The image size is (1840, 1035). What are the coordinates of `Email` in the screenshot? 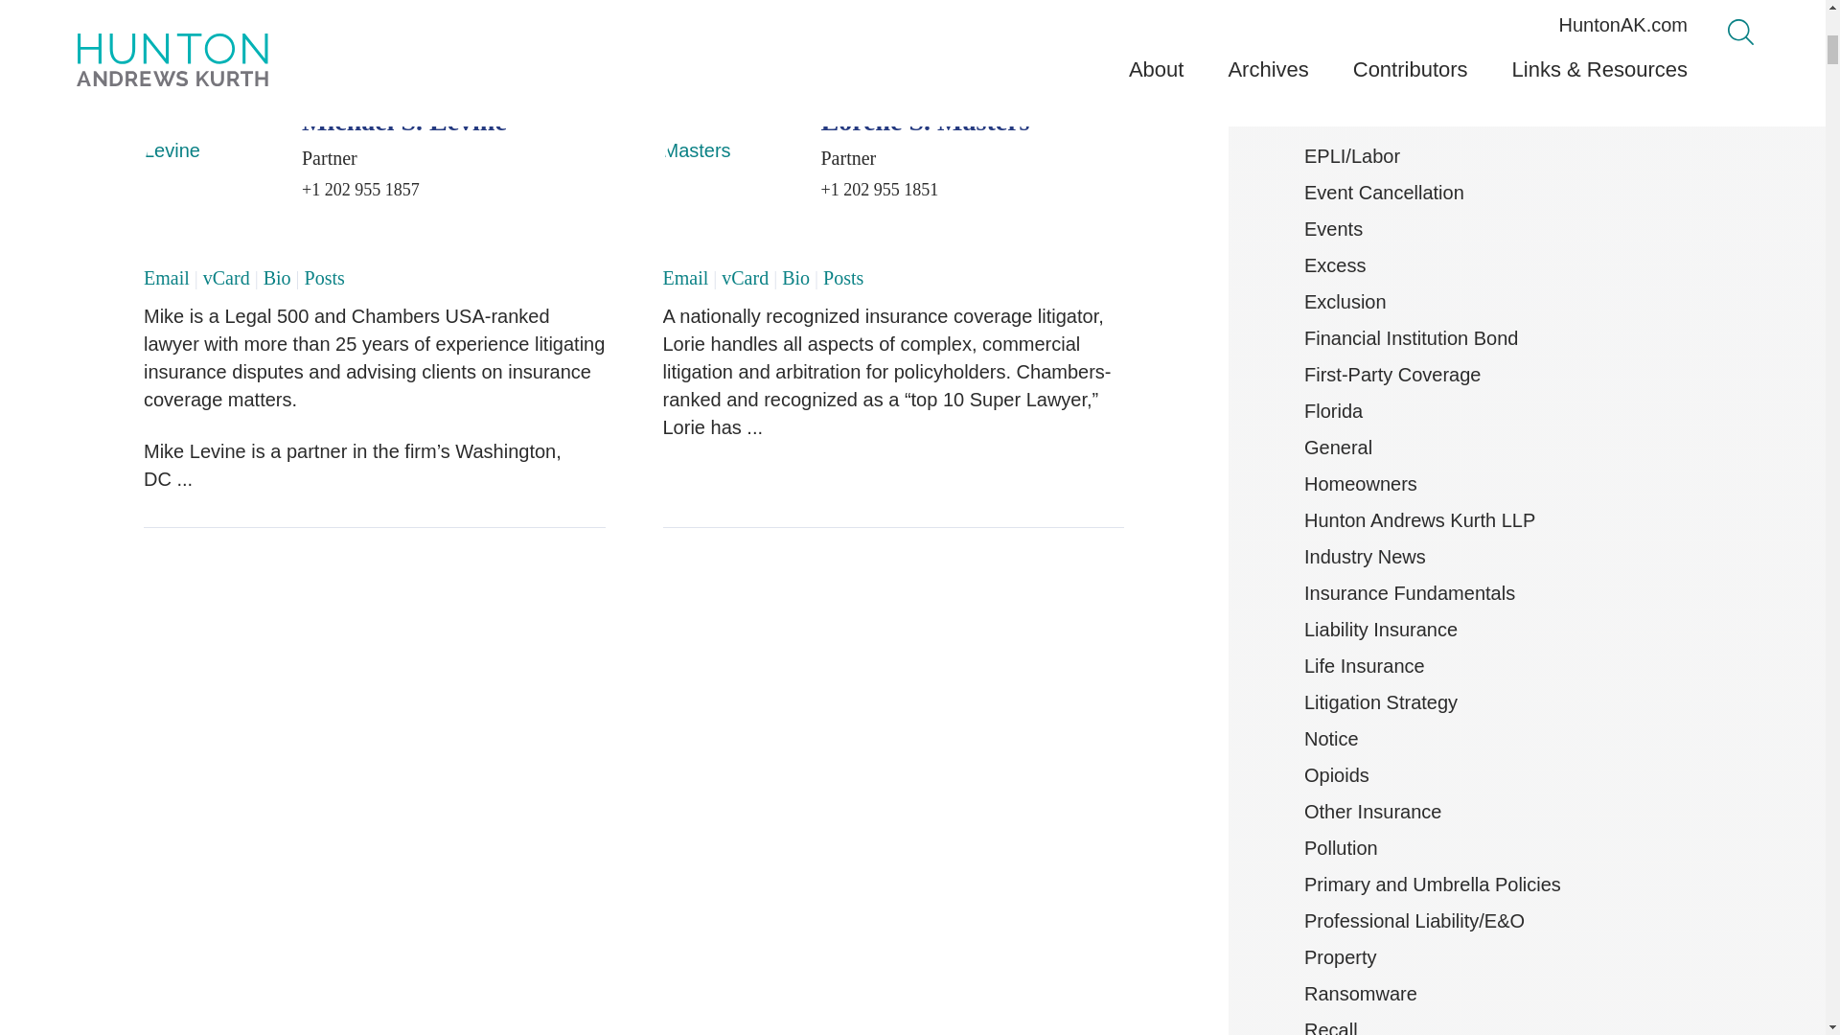 It's located at (166, 278).